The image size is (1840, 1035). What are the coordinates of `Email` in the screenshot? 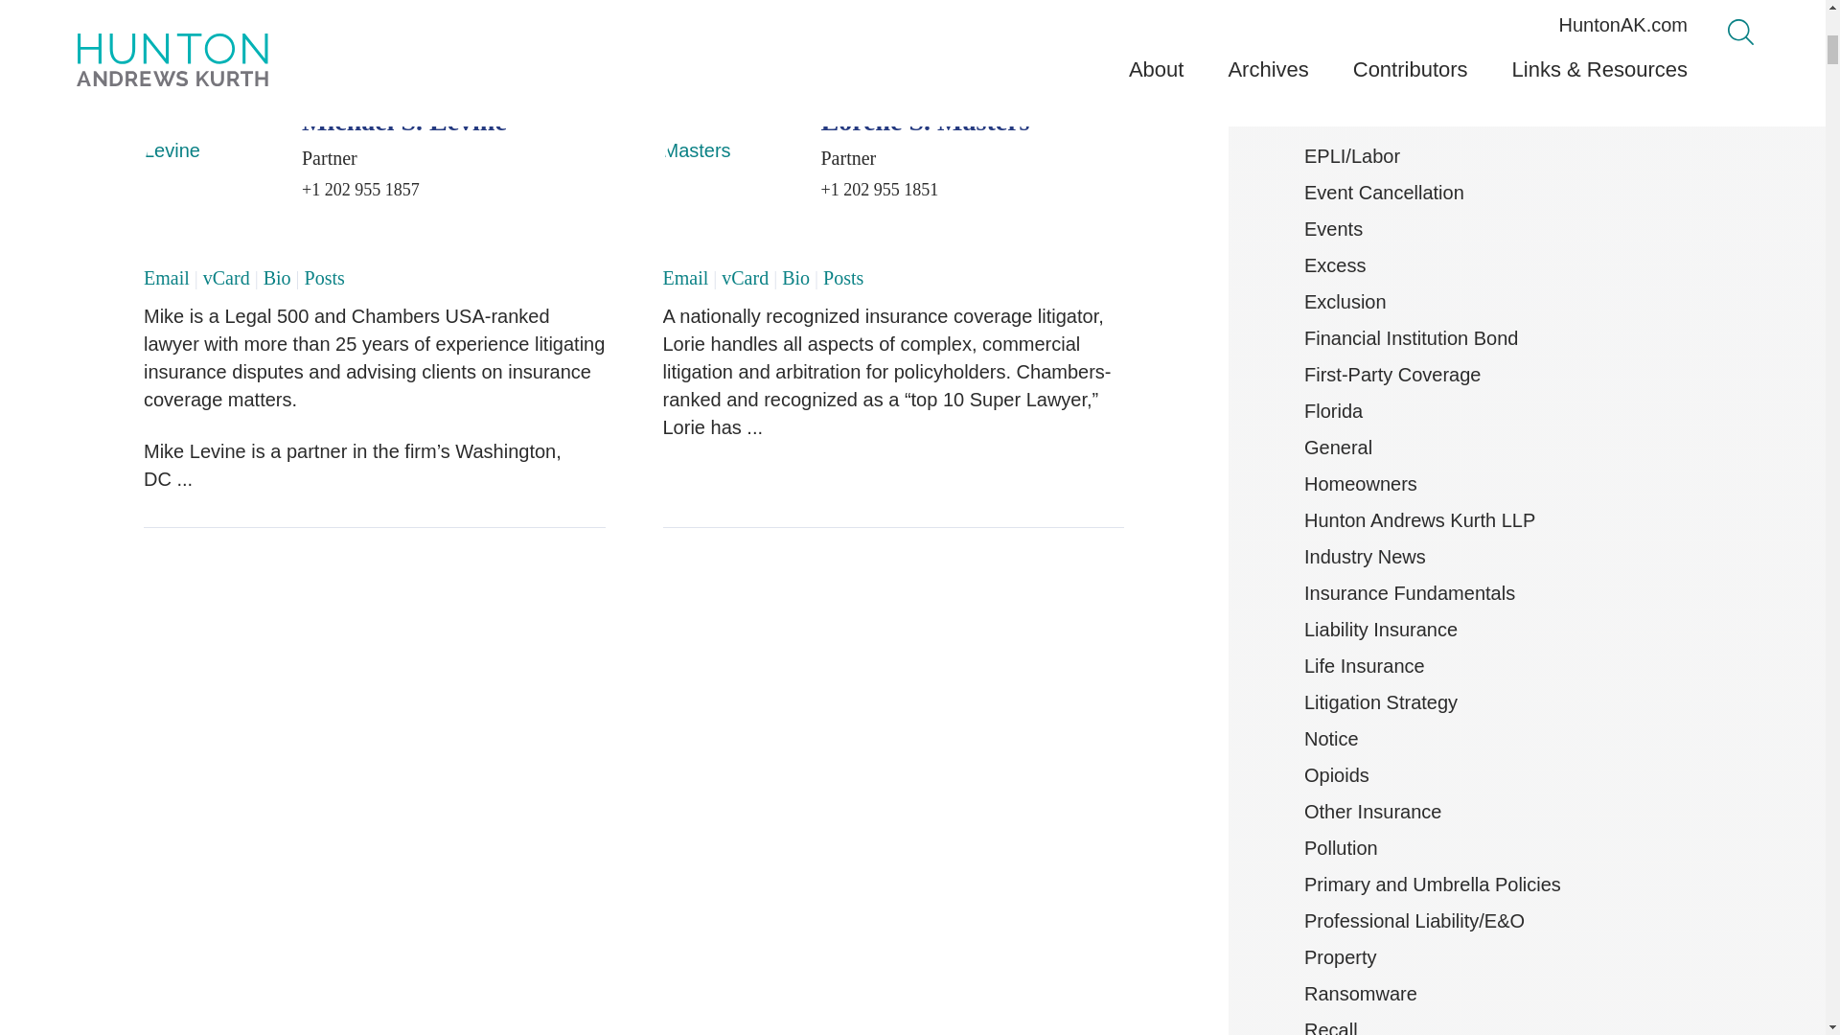 It's located at (166, 278).